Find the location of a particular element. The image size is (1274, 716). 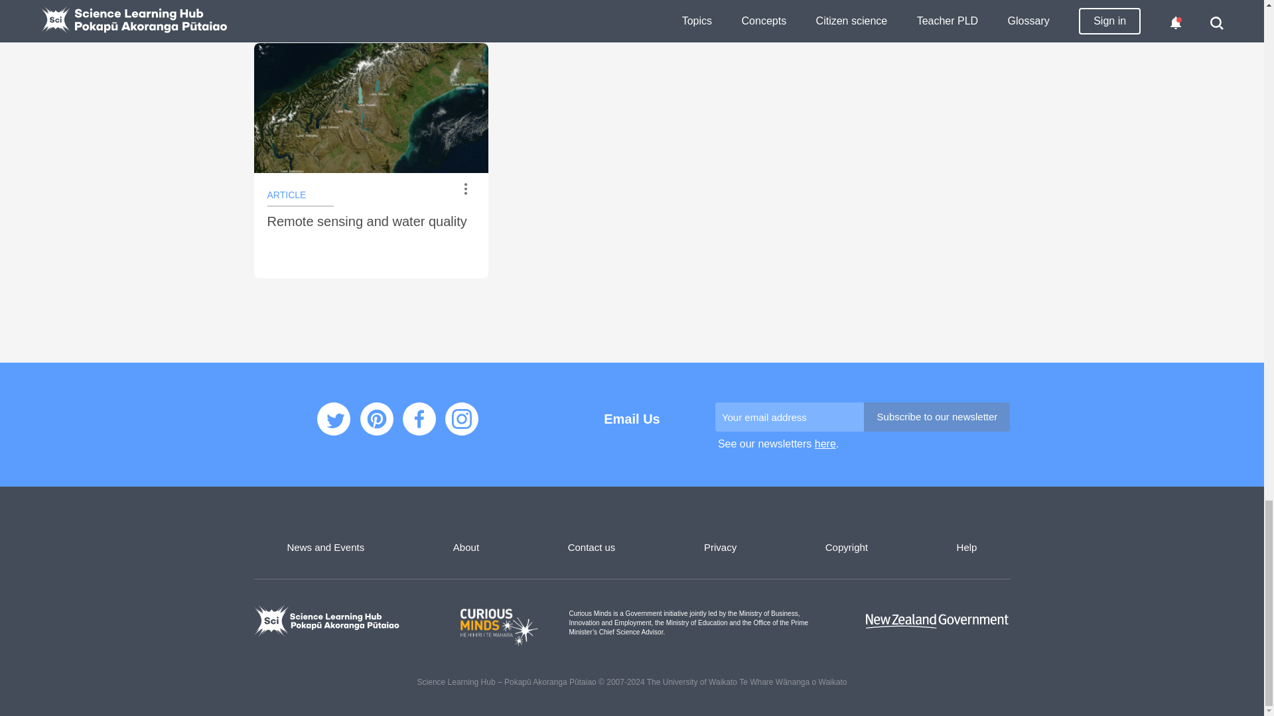

Subscribe to our newsletter is located at coordinates (937, 416).